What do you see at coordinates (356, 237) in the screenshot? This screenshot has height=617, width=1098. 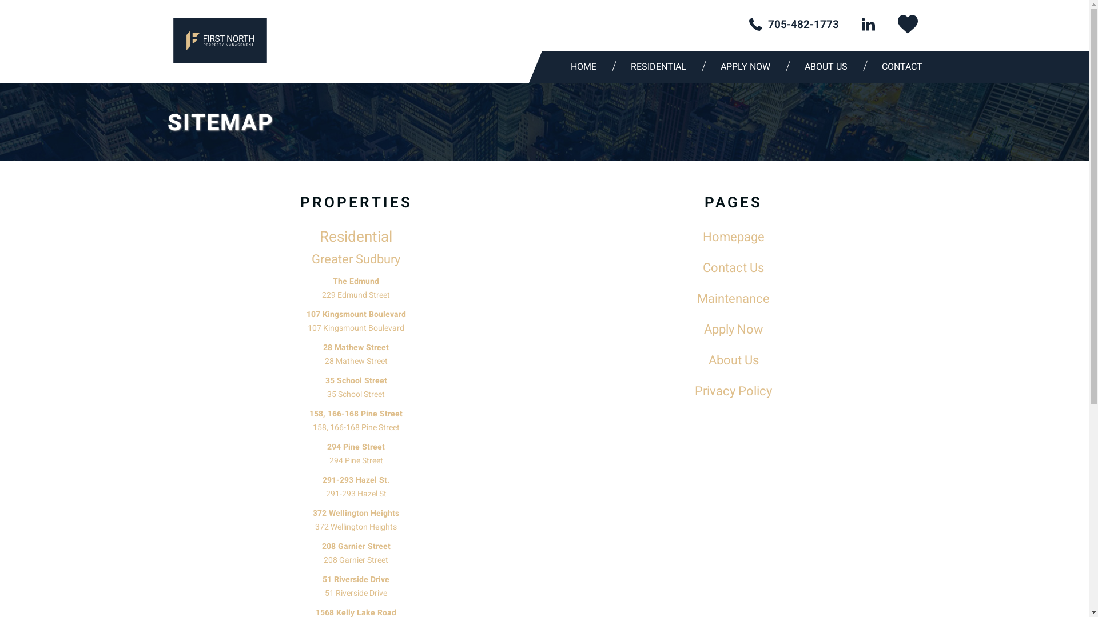 I see `Residential` at bounding box center [356, 237].